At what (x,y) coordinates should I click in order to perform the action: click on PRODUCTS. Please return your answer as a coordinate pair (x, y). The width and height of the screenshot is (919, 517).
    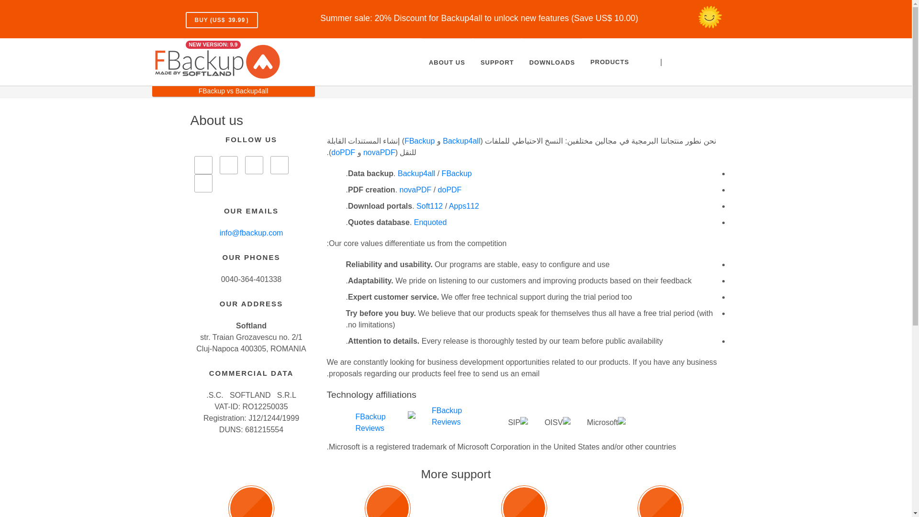
    Looking at the image, I should click on (609, 62).